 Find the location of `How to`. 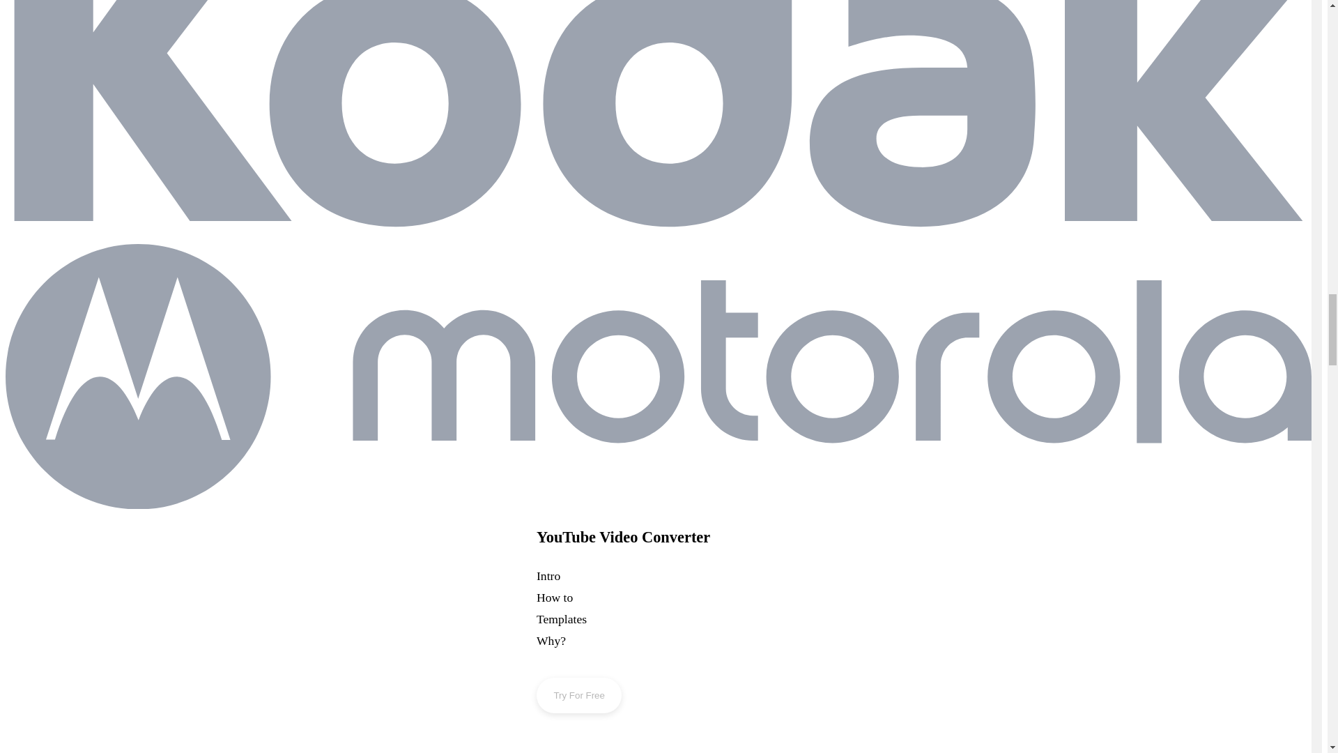

How to is located at coordinates (578, 601).